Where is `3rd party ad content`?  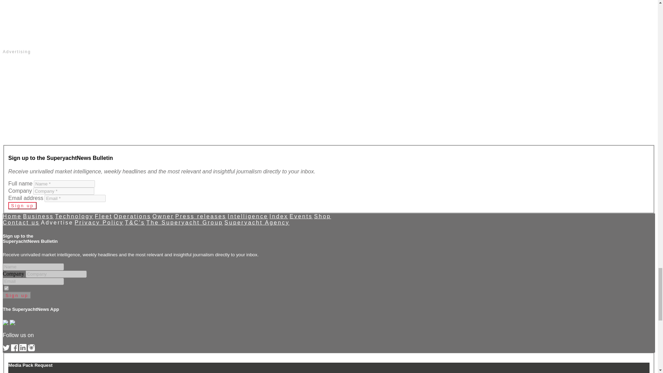 3rd party ad content is located at coordinates (329, 22).